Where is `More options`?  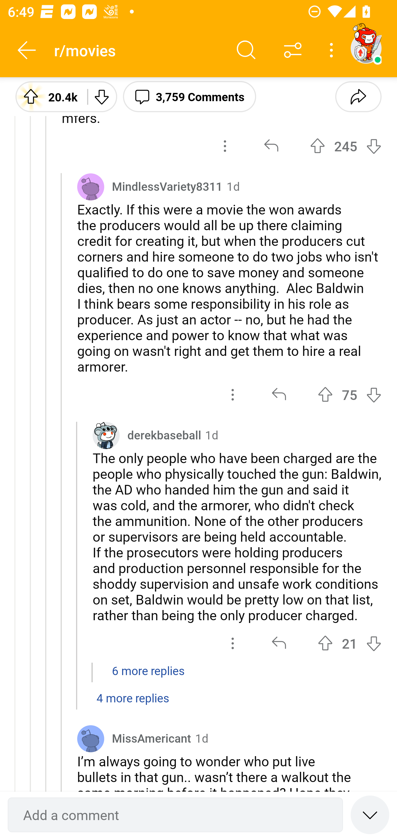 More options is located at coordinates (333, 50).